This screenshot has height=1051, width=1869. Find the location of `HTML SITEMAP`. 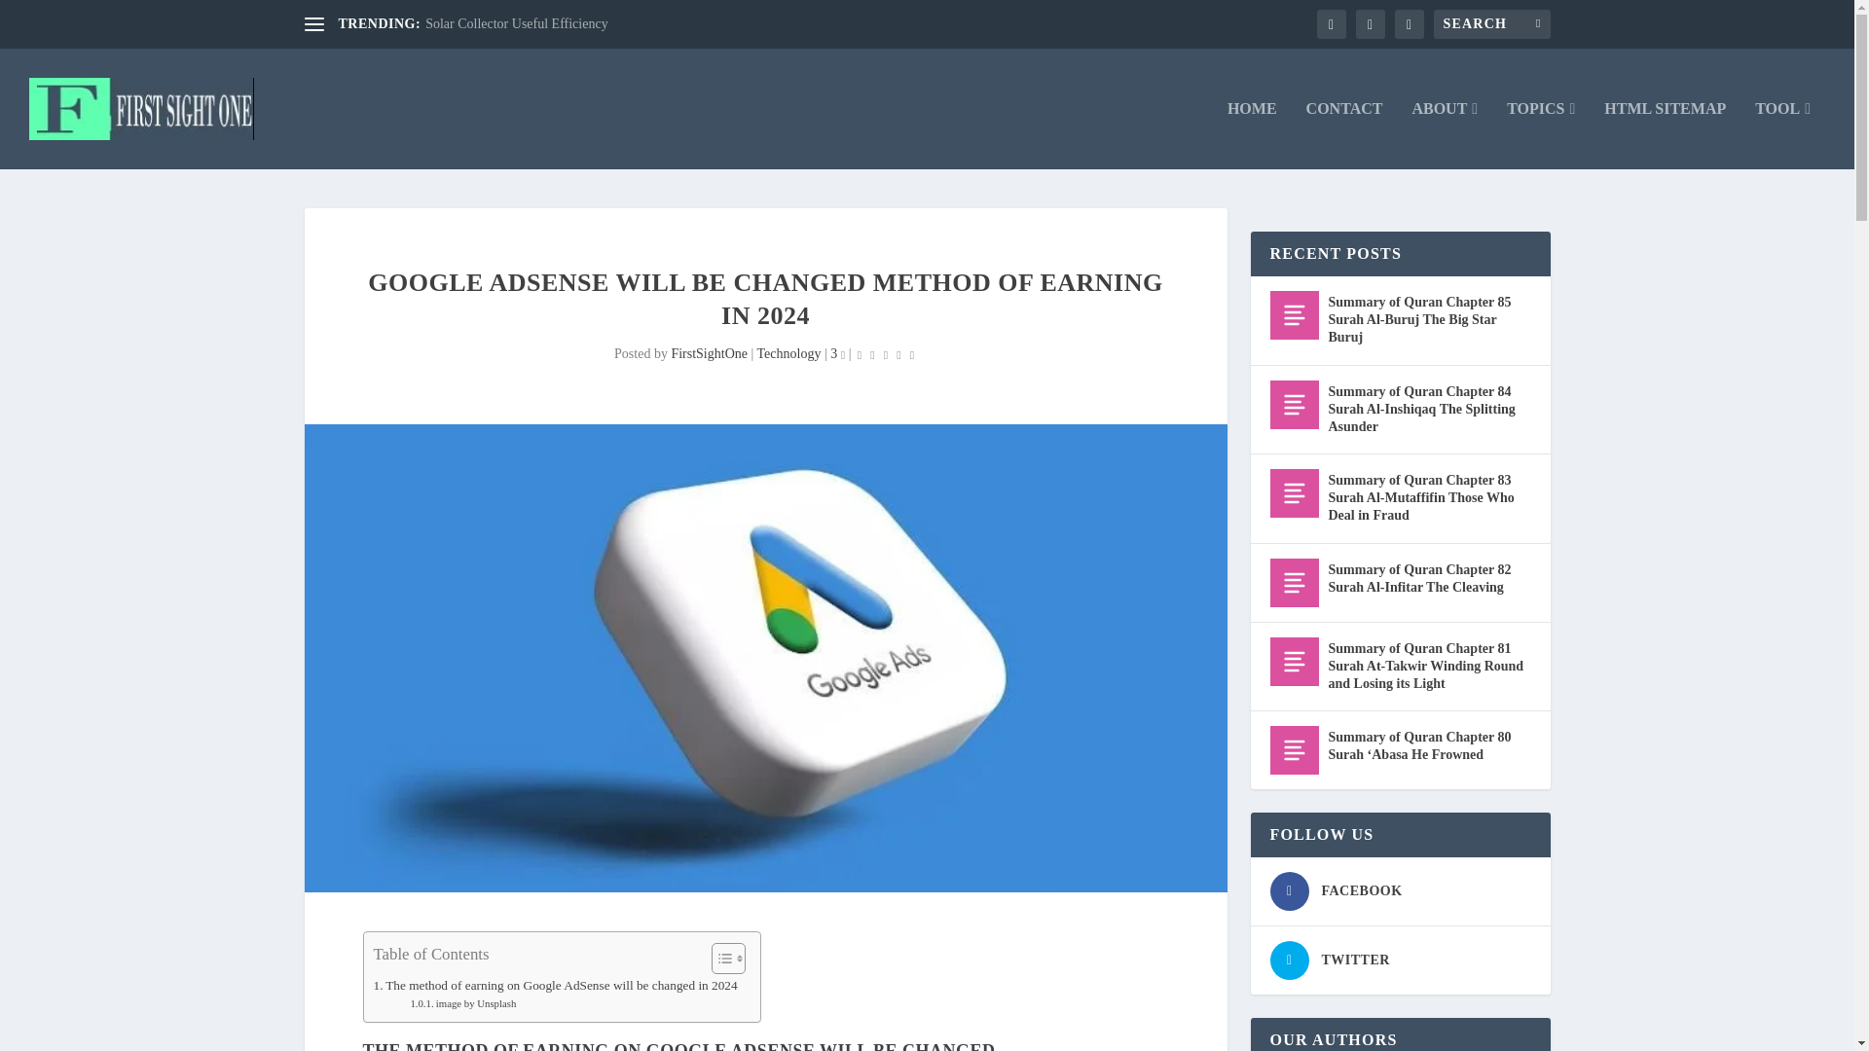

HTML SITEMAP is located at coordinates (1665, 134).